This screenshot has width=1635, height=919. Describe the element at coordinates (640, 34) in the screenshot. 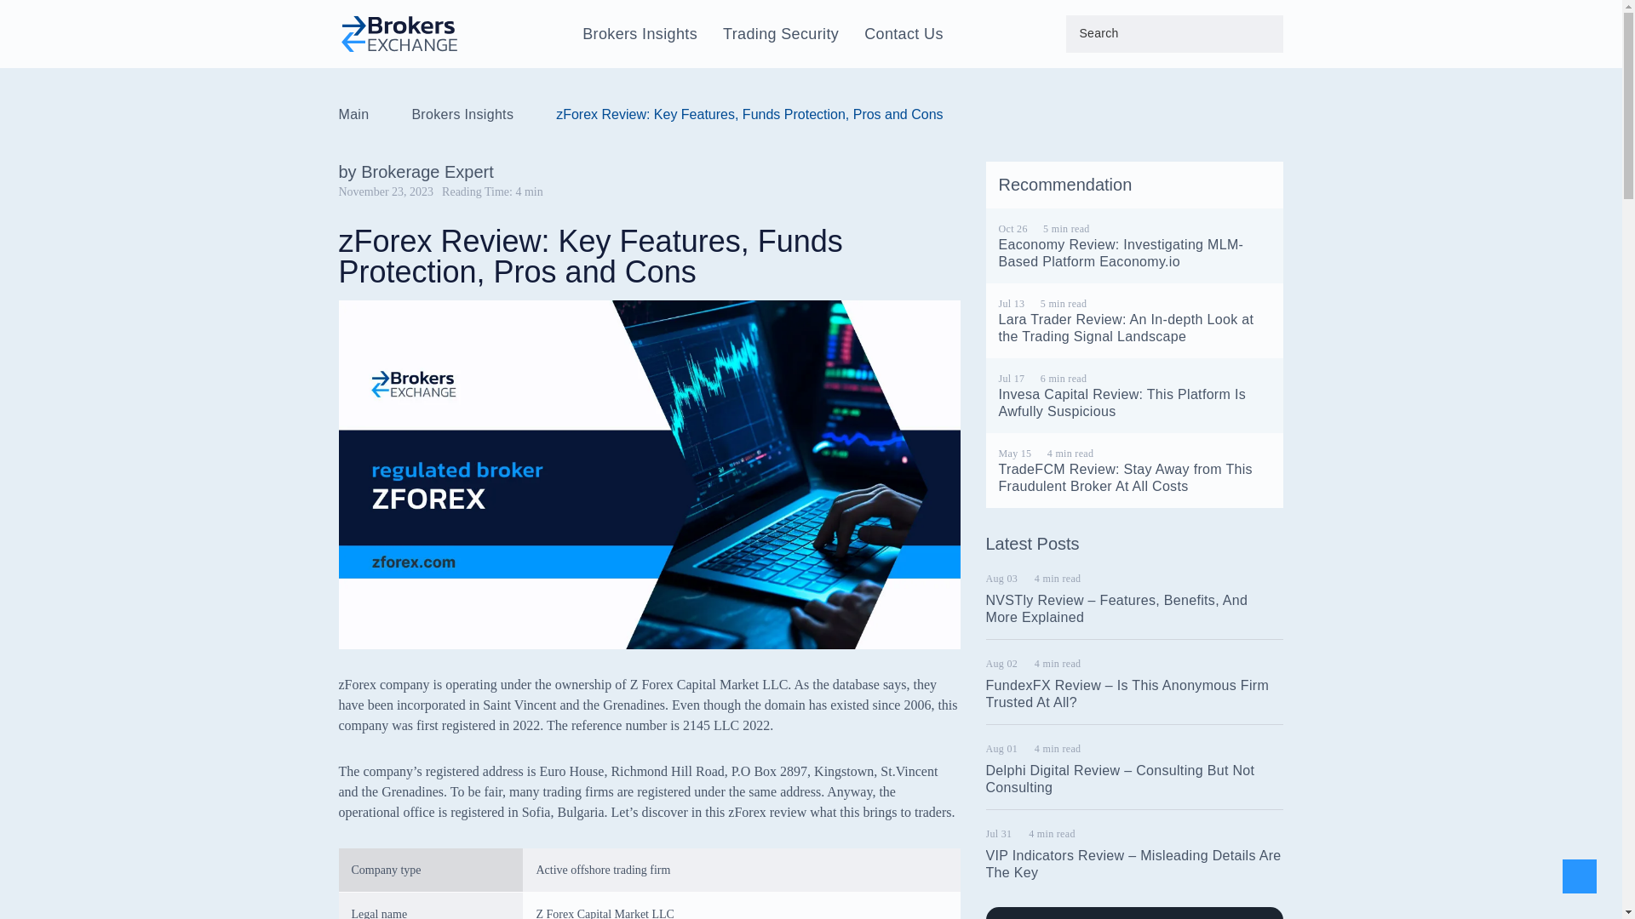

I see `Brokers Insights` at that location.